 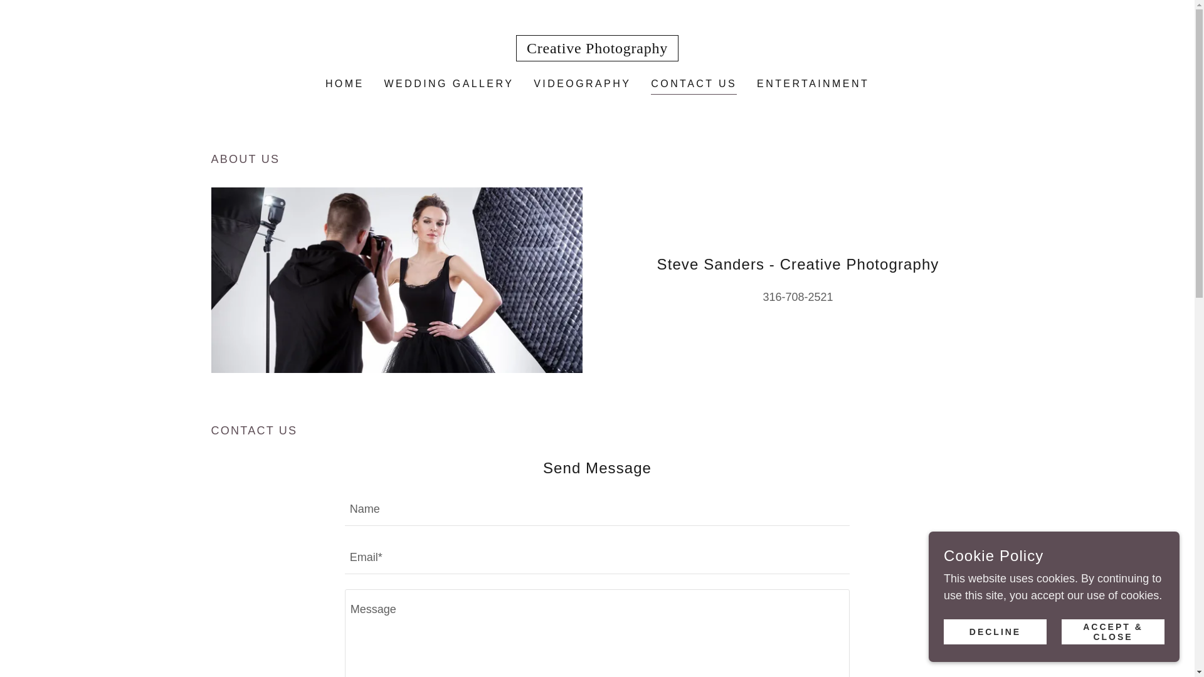 What do you see at coordinates (345, 84) in the screenshot?
I see `HOME` at bounding box center [345, 84].